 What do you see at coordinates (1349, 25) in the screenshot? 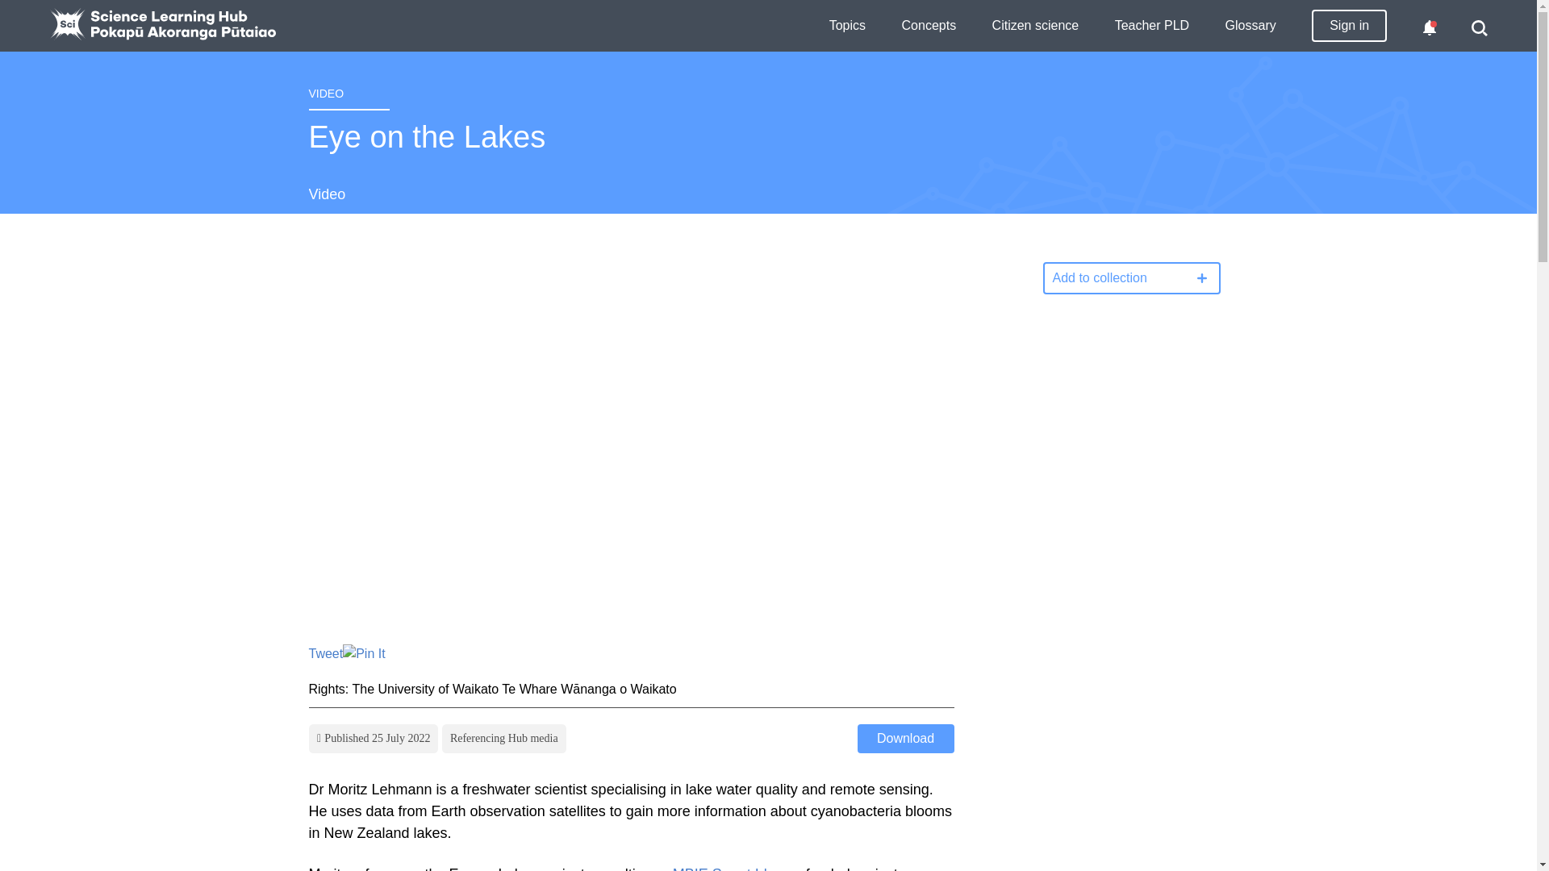
I see `Sign in` at bounding box center [1349, 25].